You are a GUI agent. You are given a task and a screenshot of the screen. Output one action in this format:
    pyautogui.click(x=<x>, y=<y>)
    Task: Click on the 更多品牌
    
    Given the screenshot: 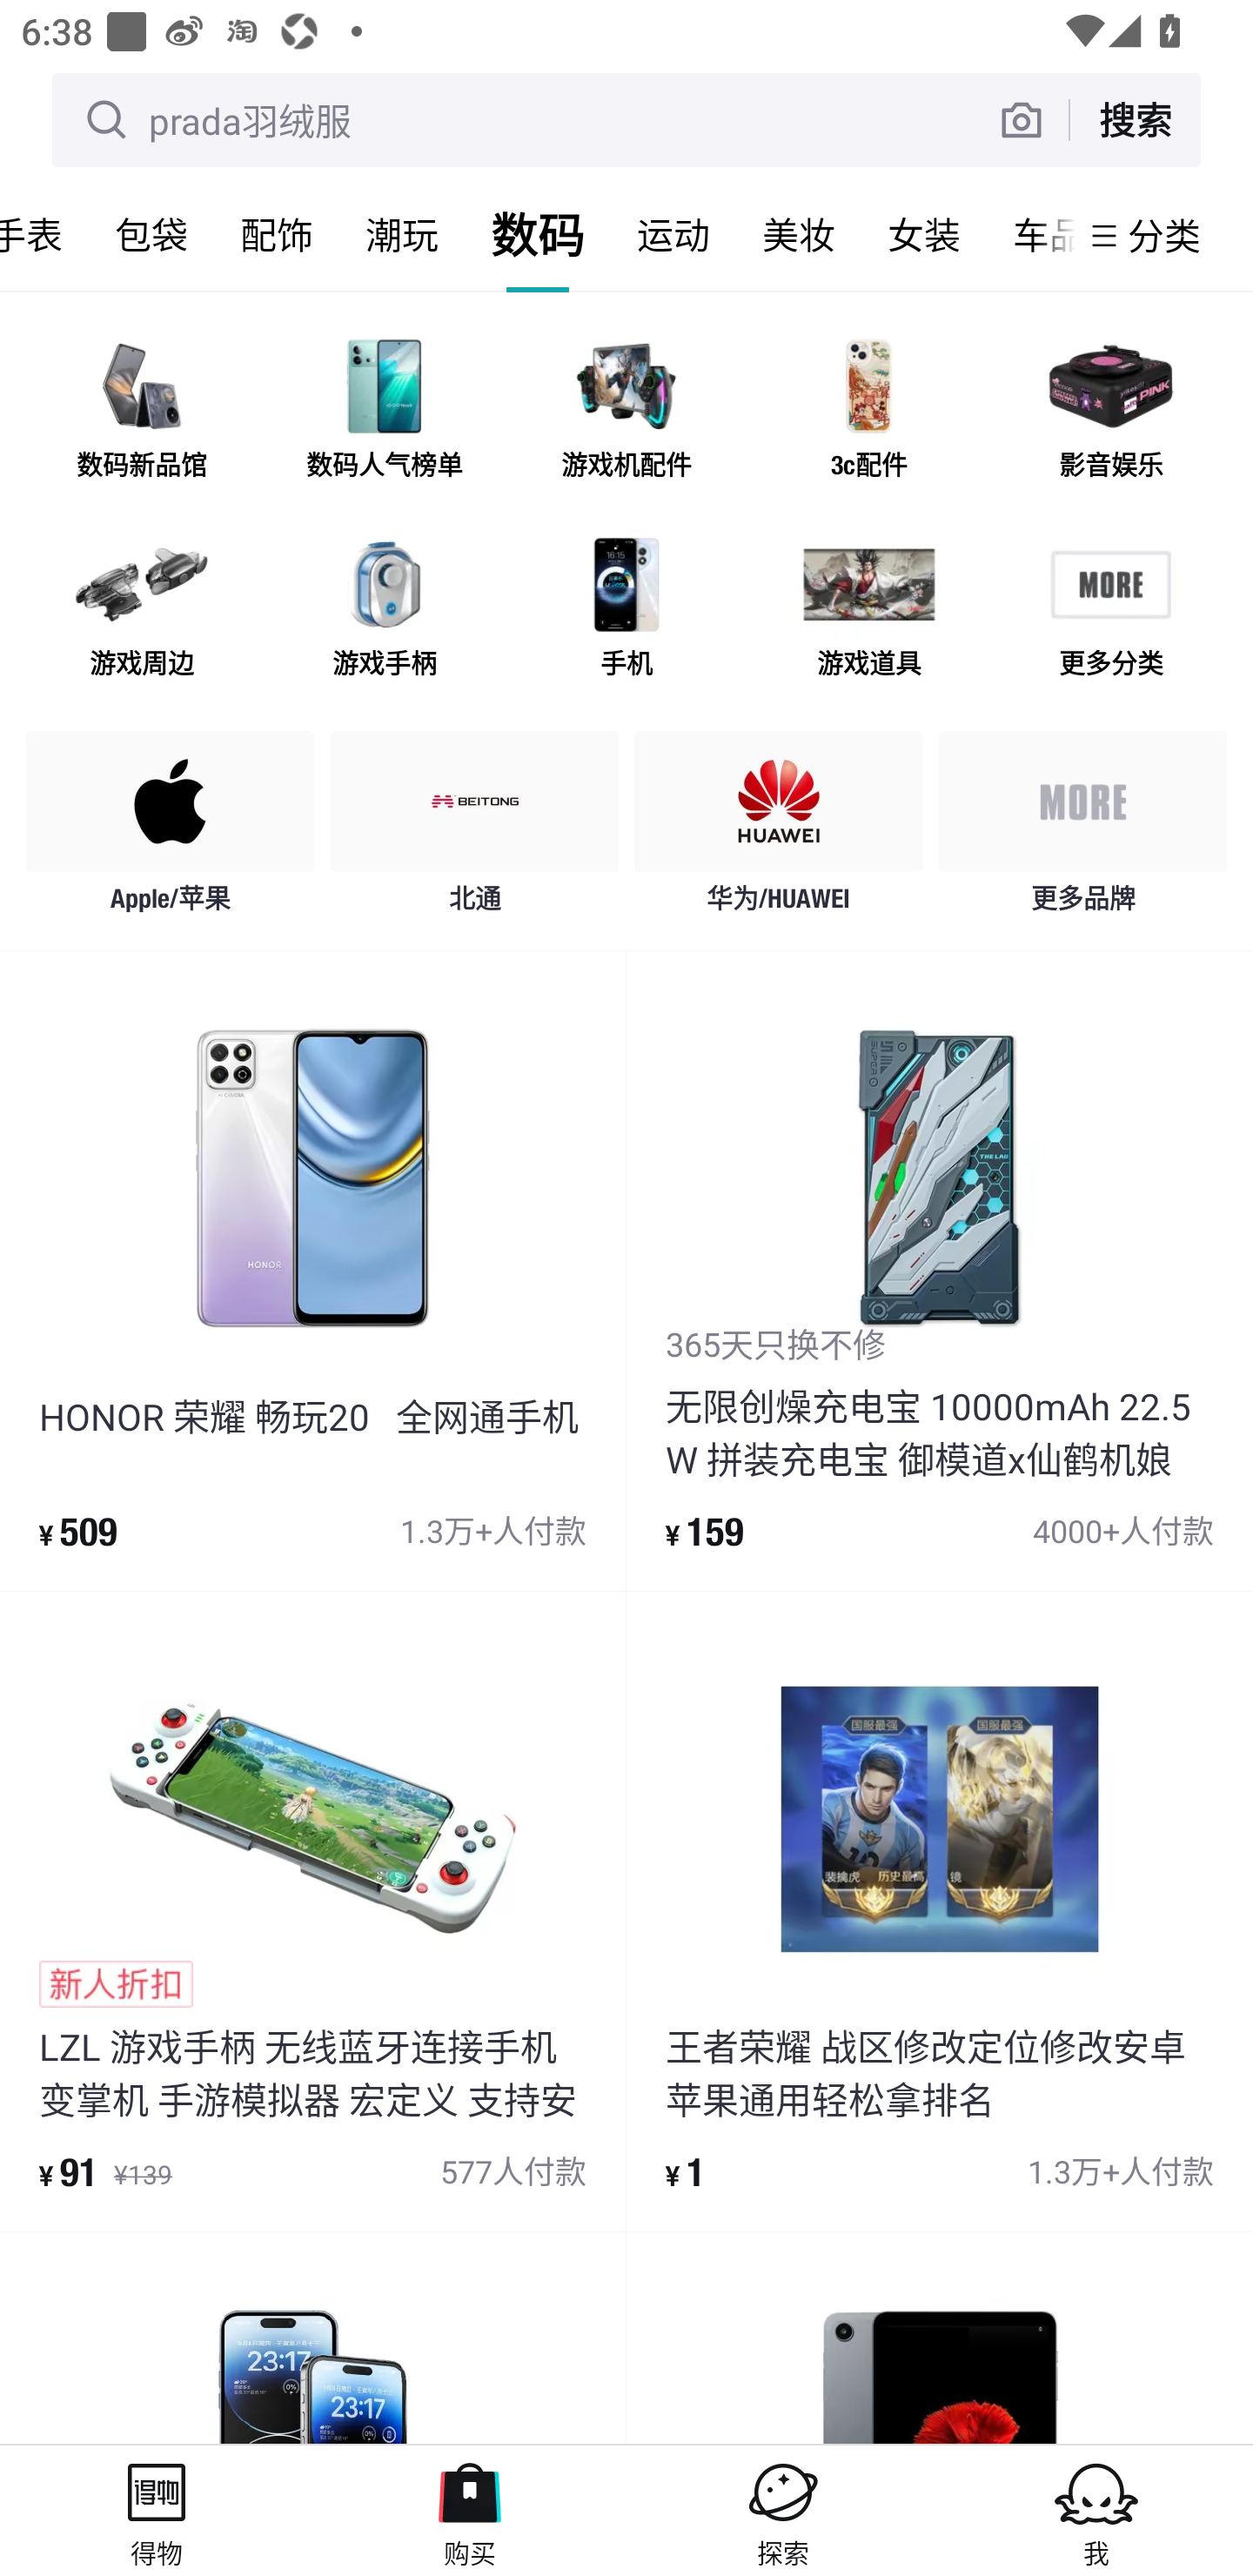 What is the action you would take?
    pyautogui.click(x=1082, y=830)
    